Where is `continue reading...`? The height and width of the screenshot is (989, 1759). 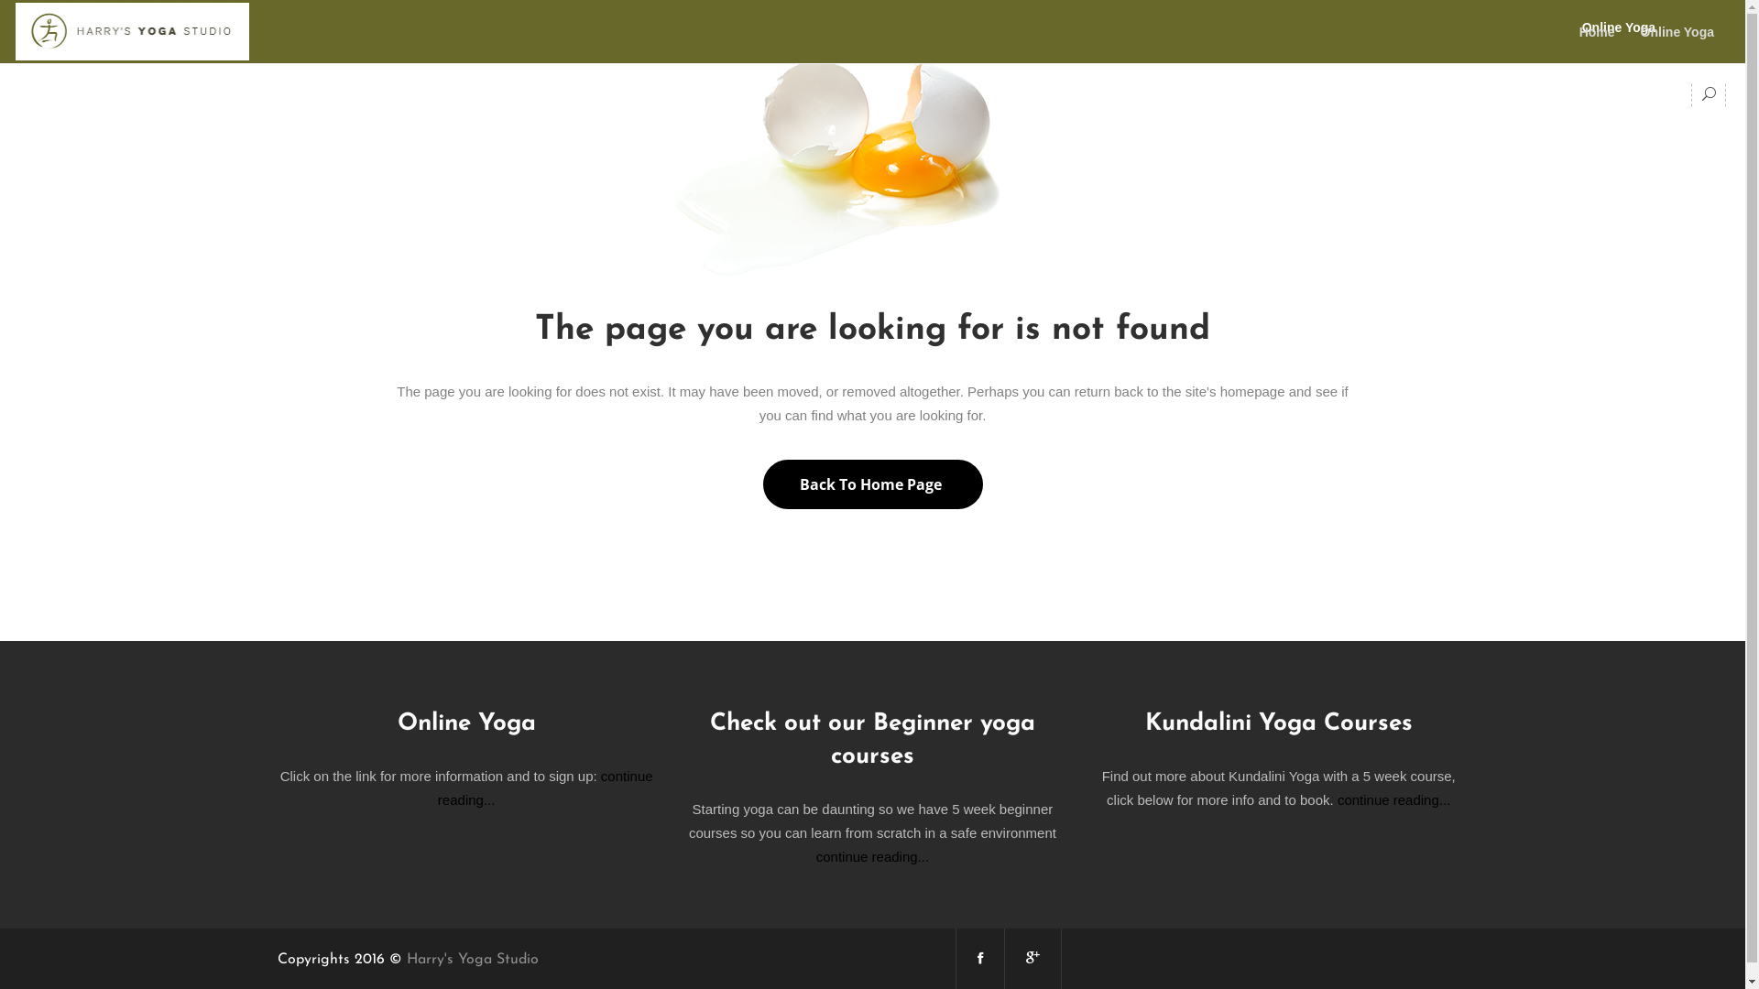 continue reading... is located at coordinates (872, 857).